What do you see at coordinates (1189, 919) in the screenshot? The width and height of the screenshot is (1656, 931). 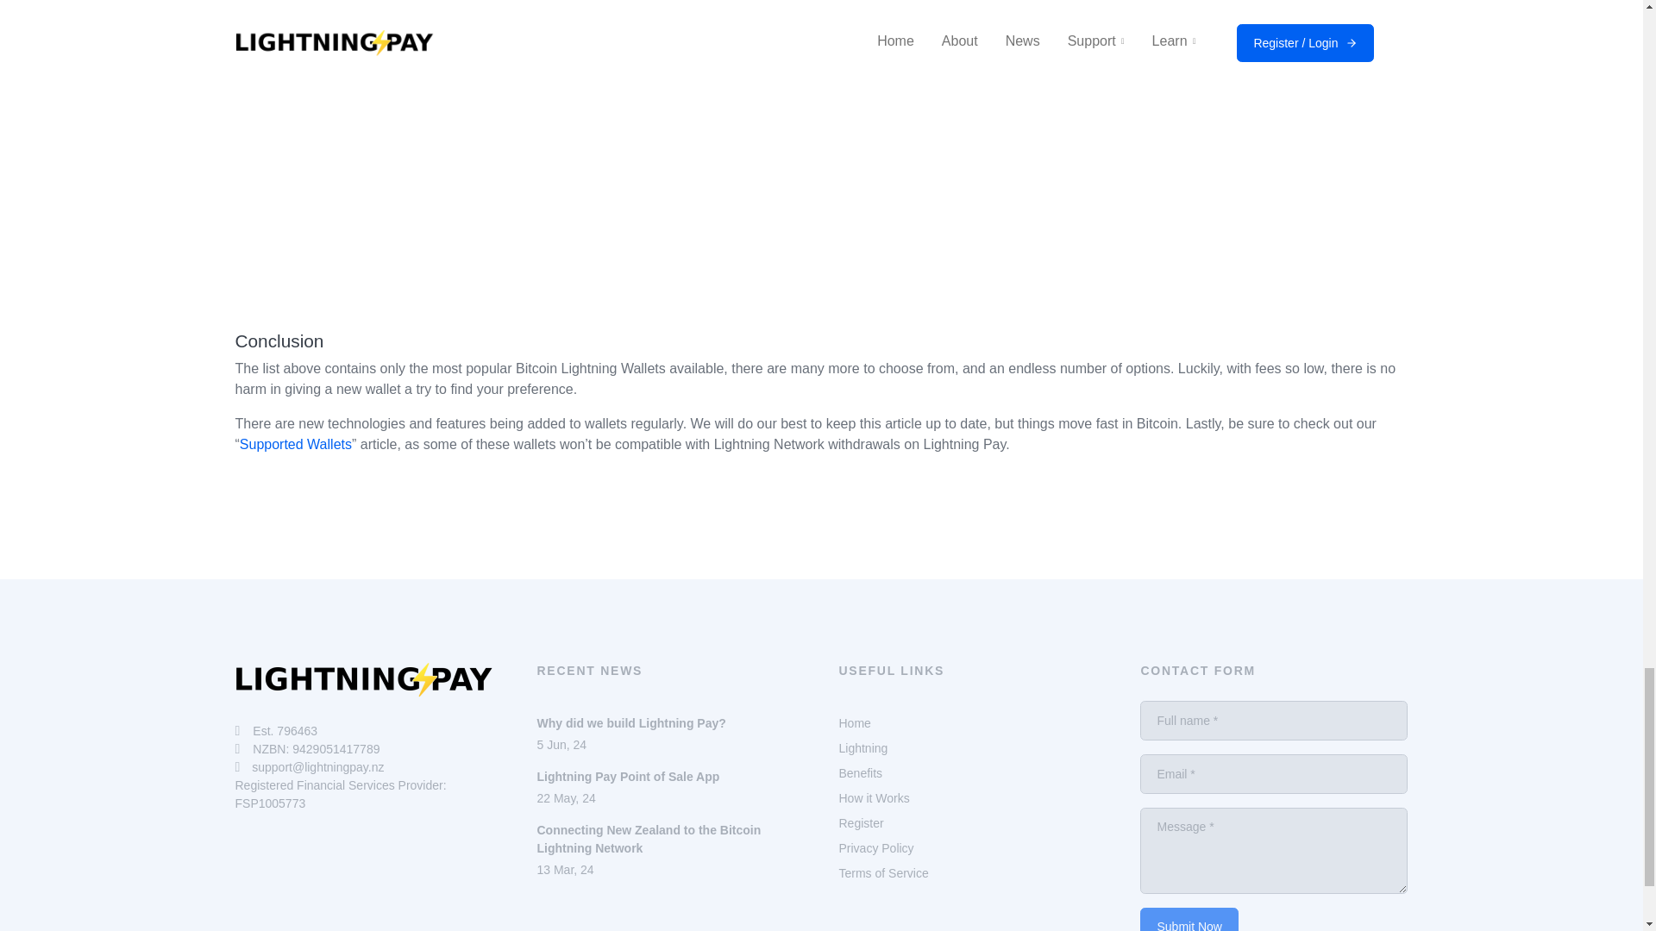 I see `Submit Now` at bounding box center [1189, 919].